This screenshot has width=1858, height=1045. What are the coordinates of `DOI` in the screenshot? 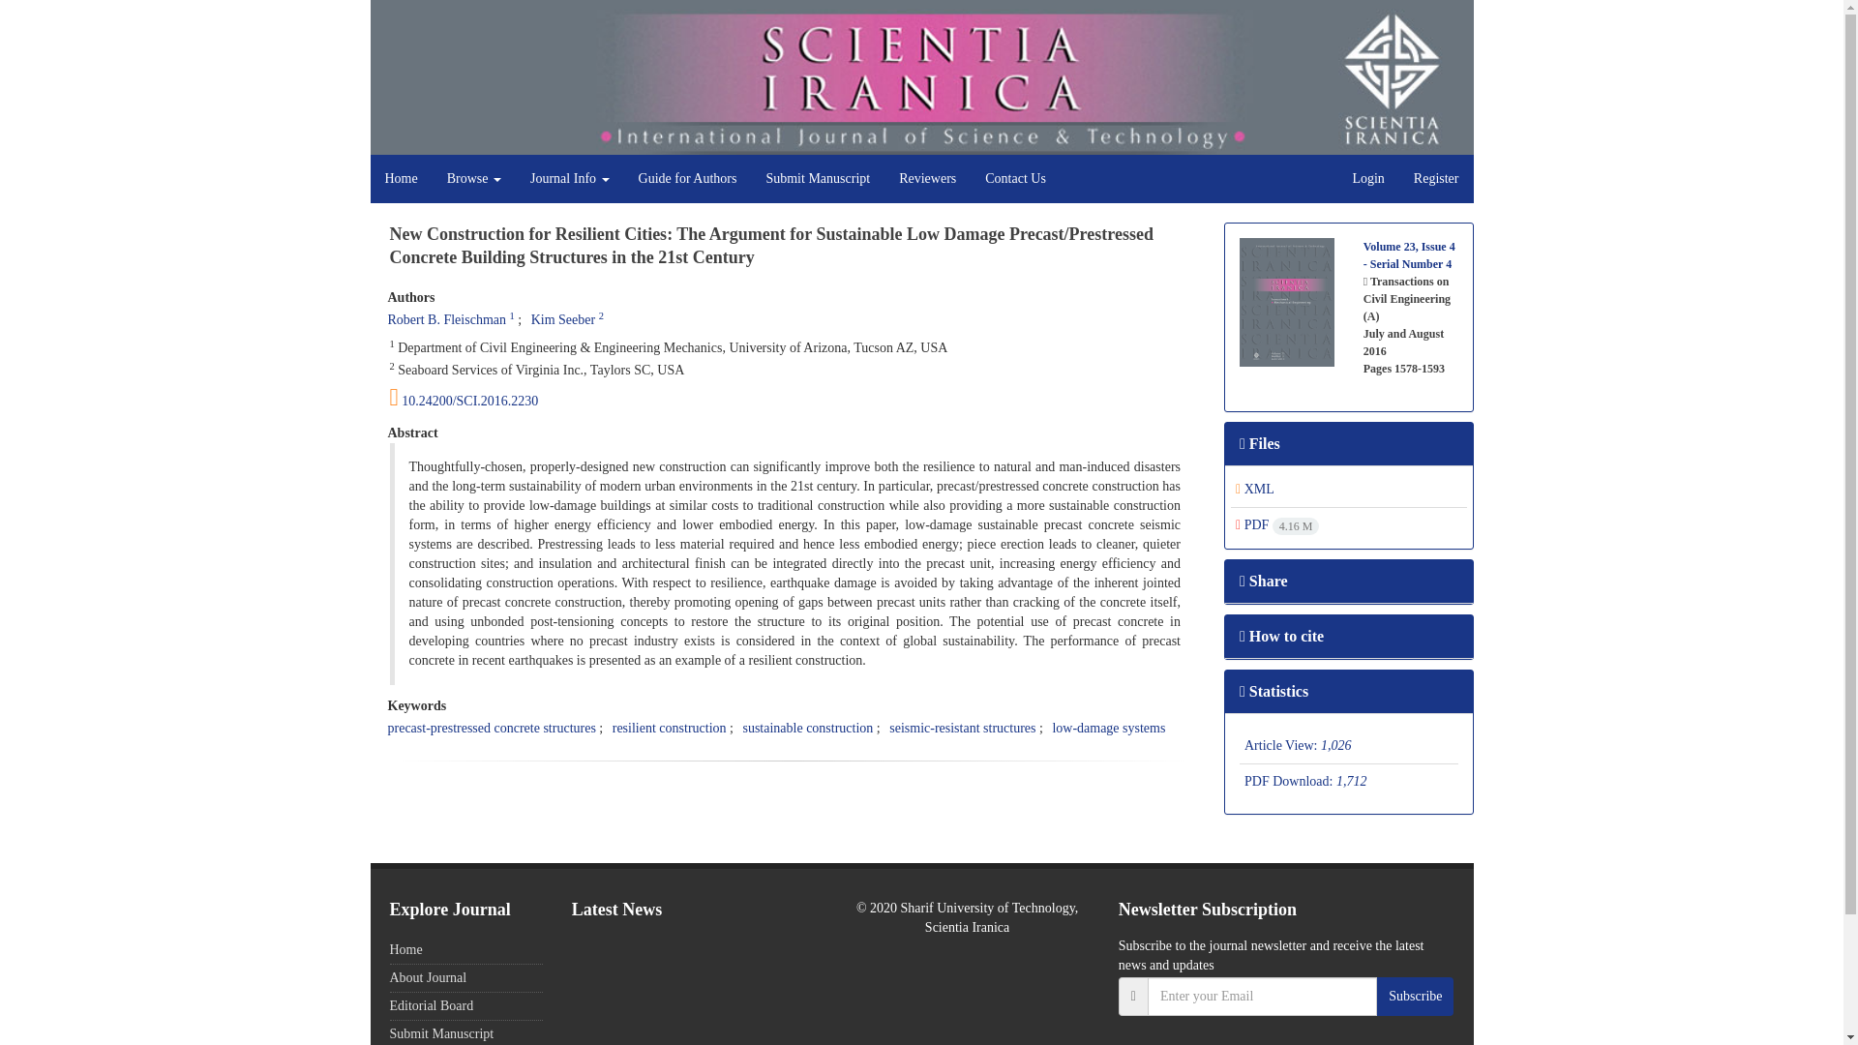 It's located at (792, 397).